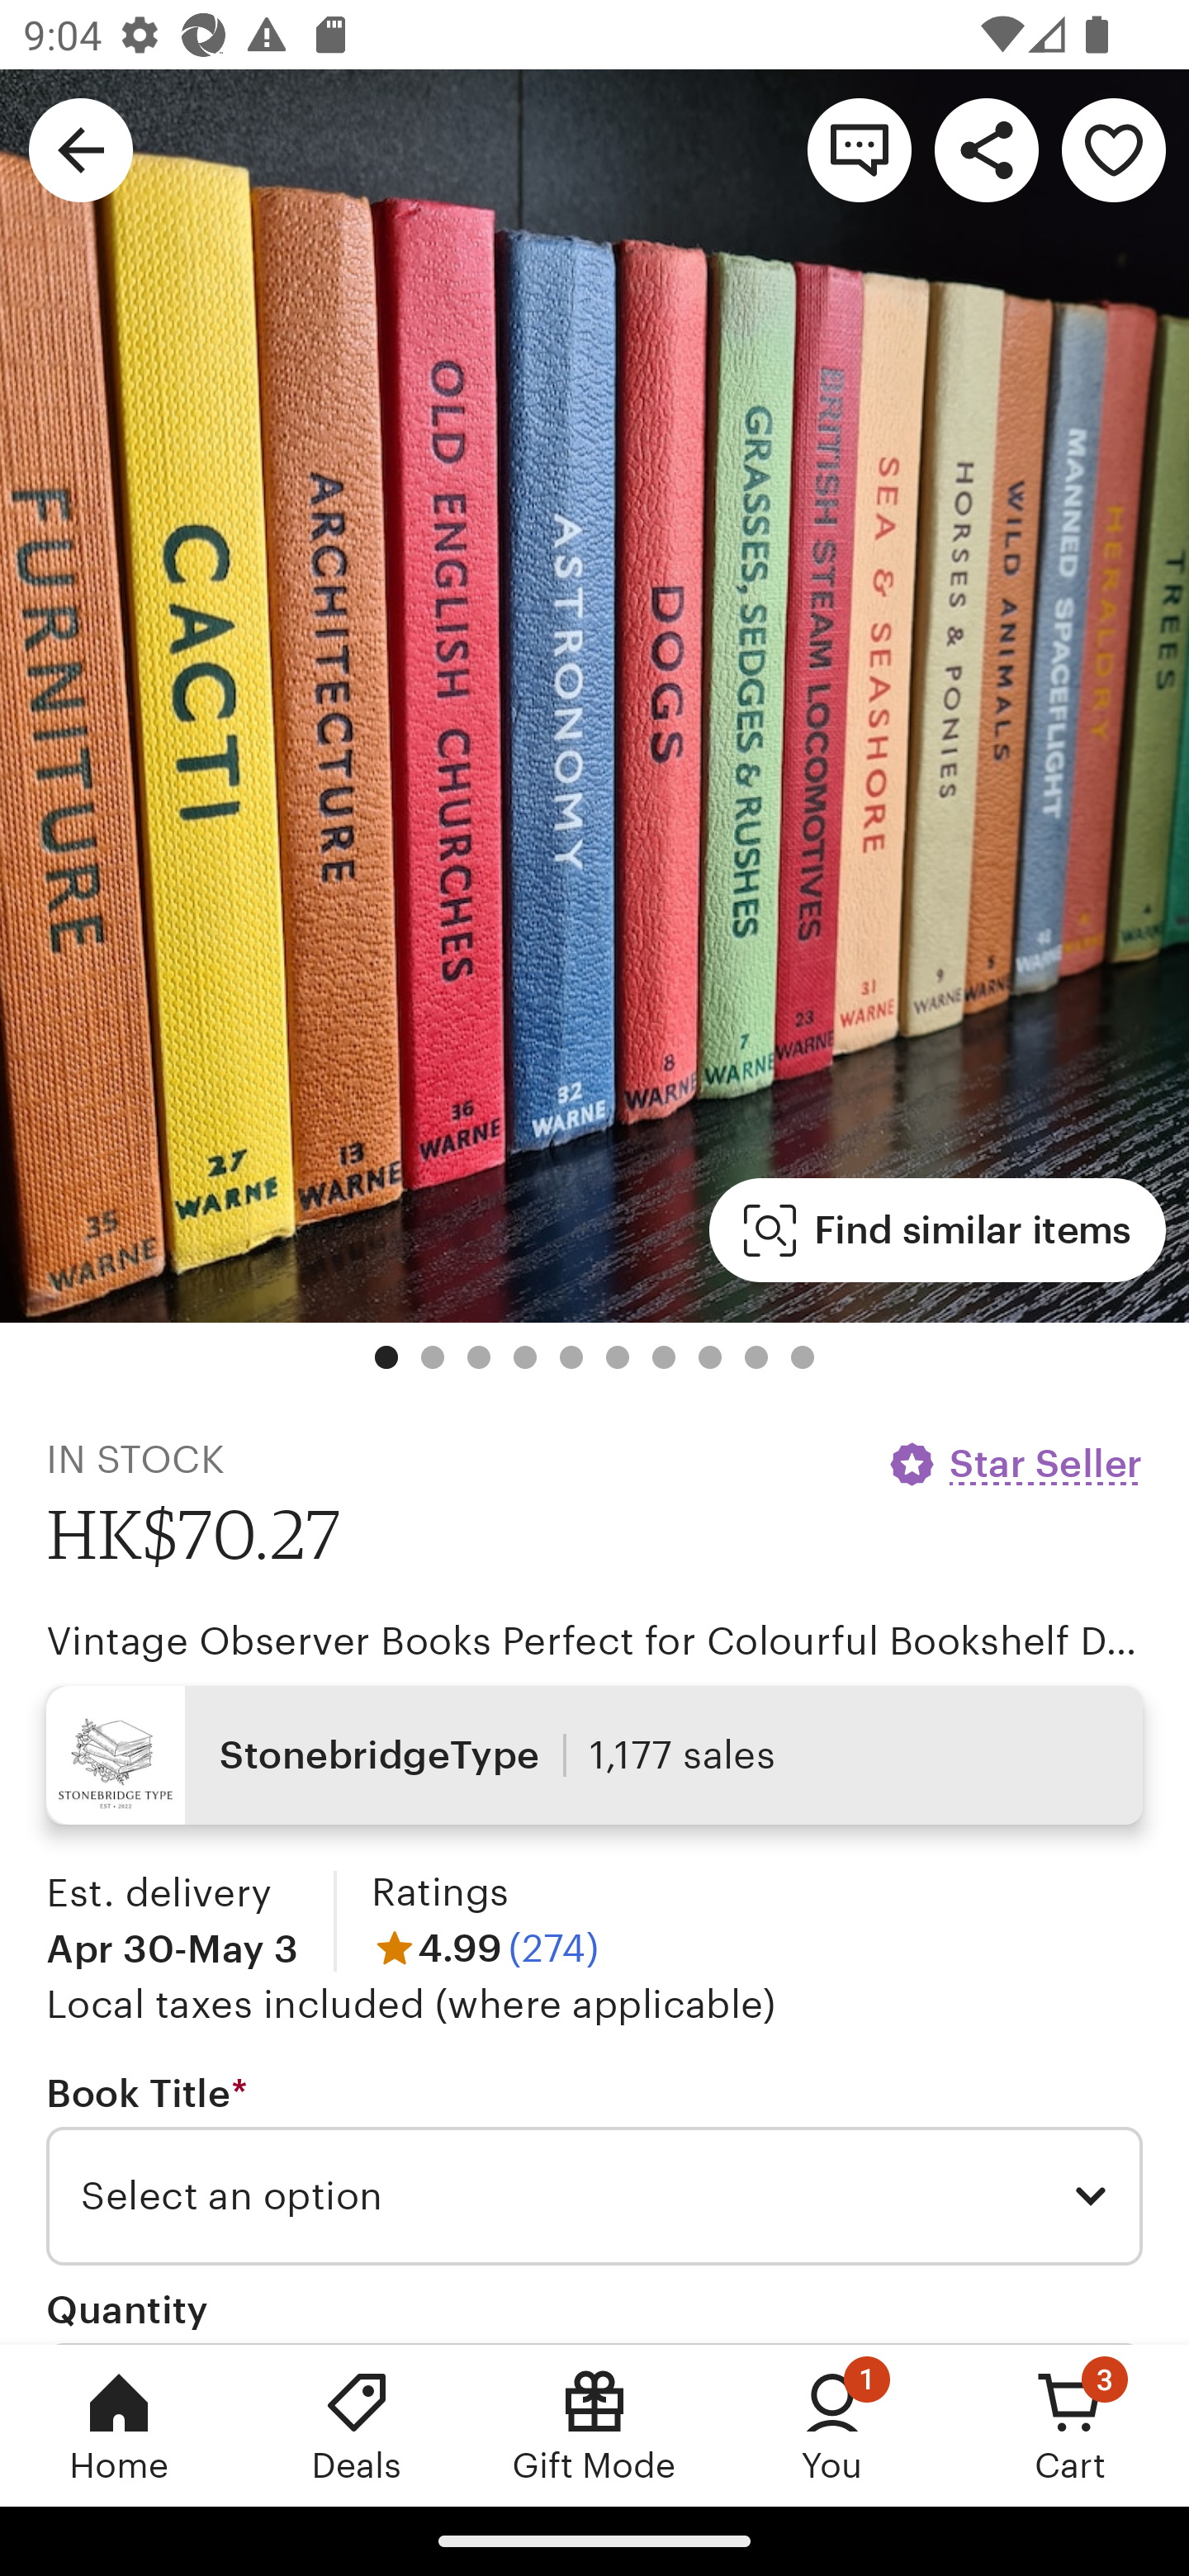  Describe the element at coordinates (81, 149) in the screenshot. I see `Navigate up` at that location.